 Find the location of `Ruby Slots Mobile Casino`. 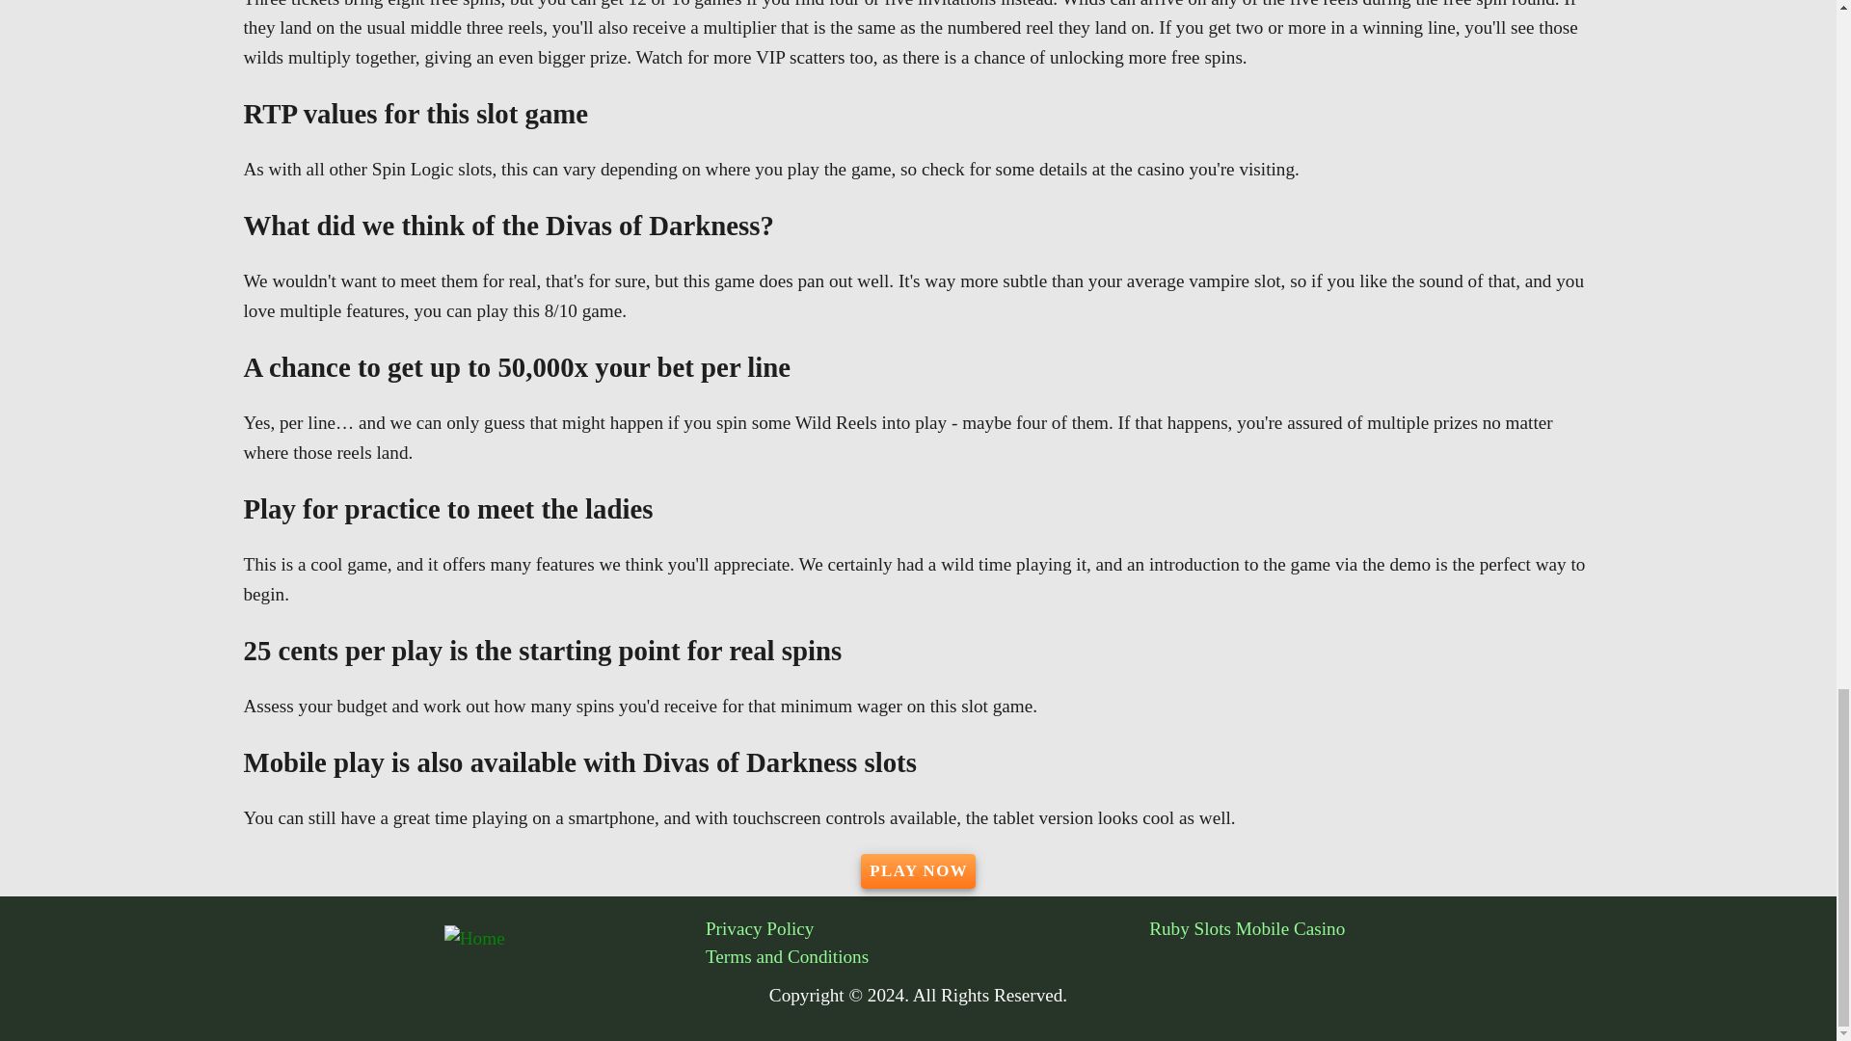

Ruby Slots Mobile Casino is located at coordinates (1371, 929).